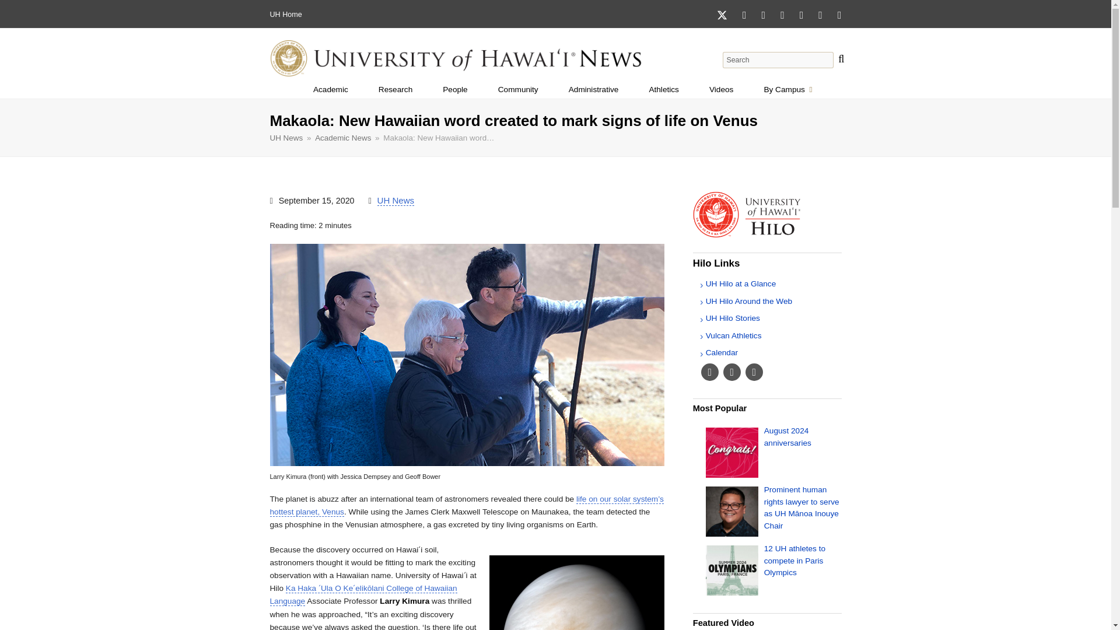 The image size is (1120, 630). Describe the element at coordinates (395, 201) in the screenshot. I see `Administrative` at that location.